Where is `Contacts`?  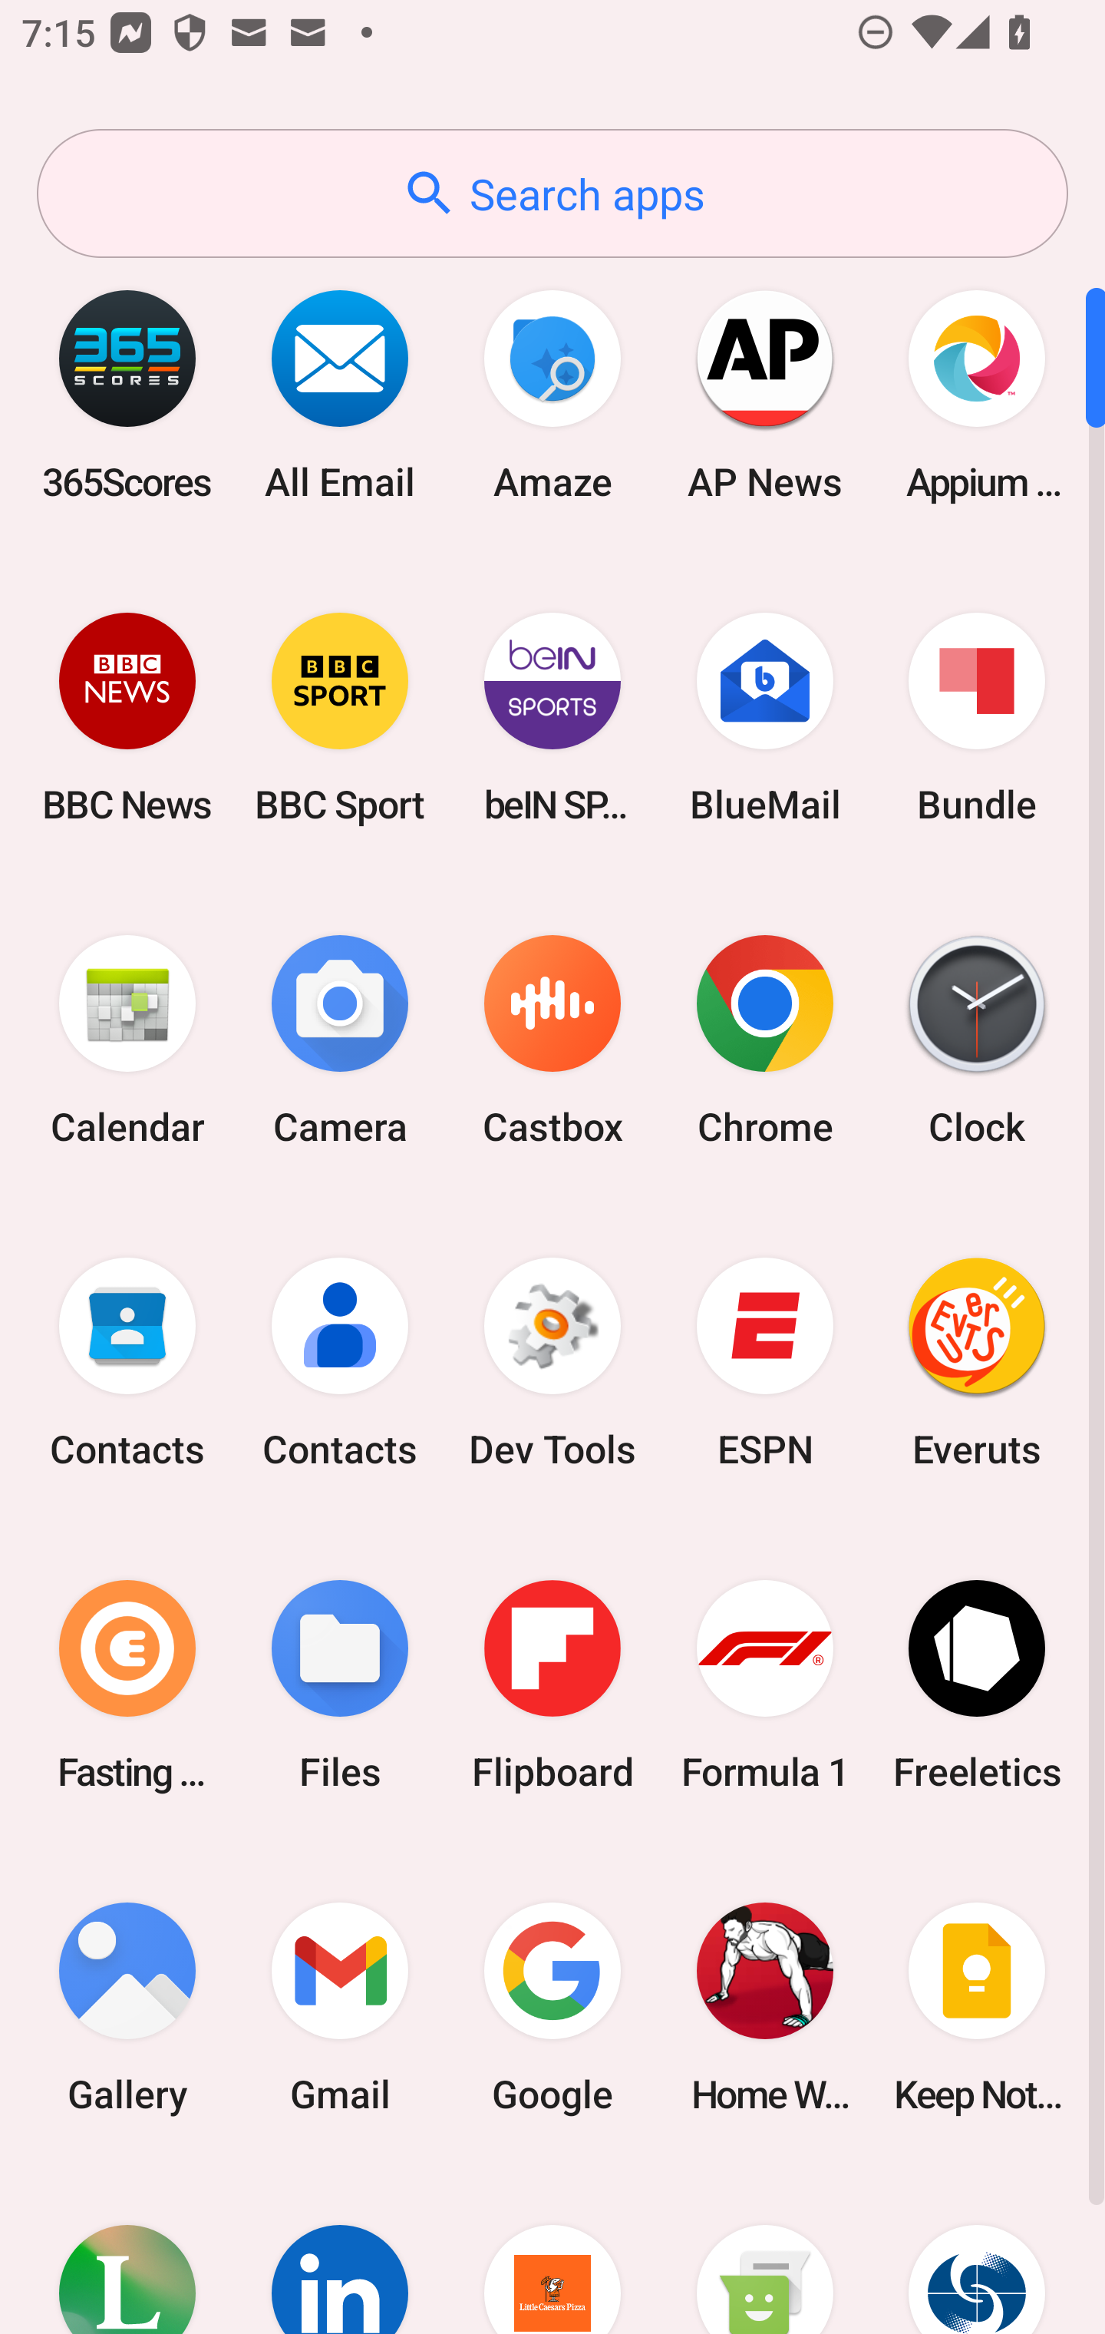 Contacts is located at coordinates (127, 1363).